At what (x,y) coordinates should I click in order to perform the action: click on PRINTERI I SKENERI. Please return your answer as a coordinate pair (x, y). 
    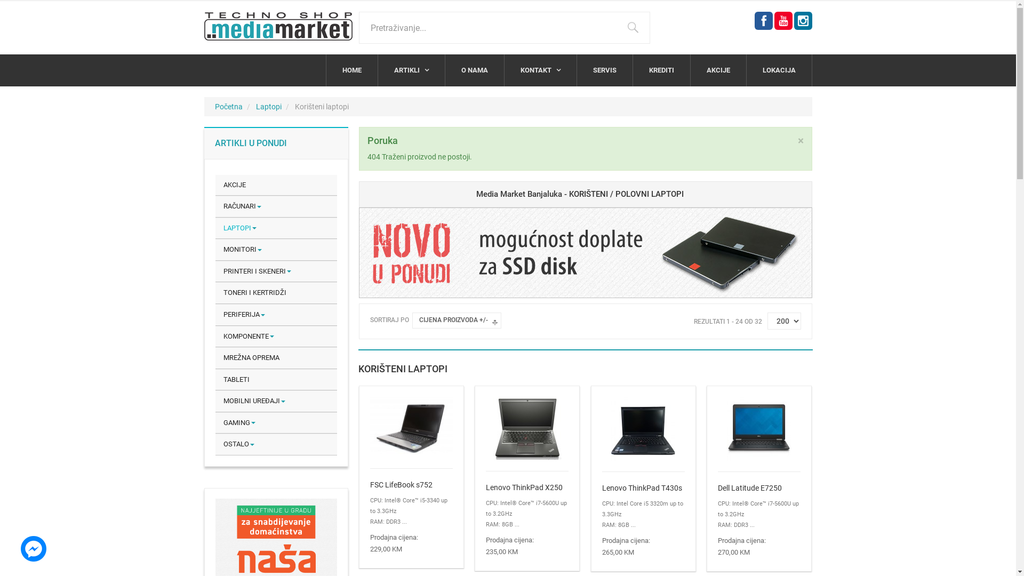
    Looking at the image, I should click on (276, 272).